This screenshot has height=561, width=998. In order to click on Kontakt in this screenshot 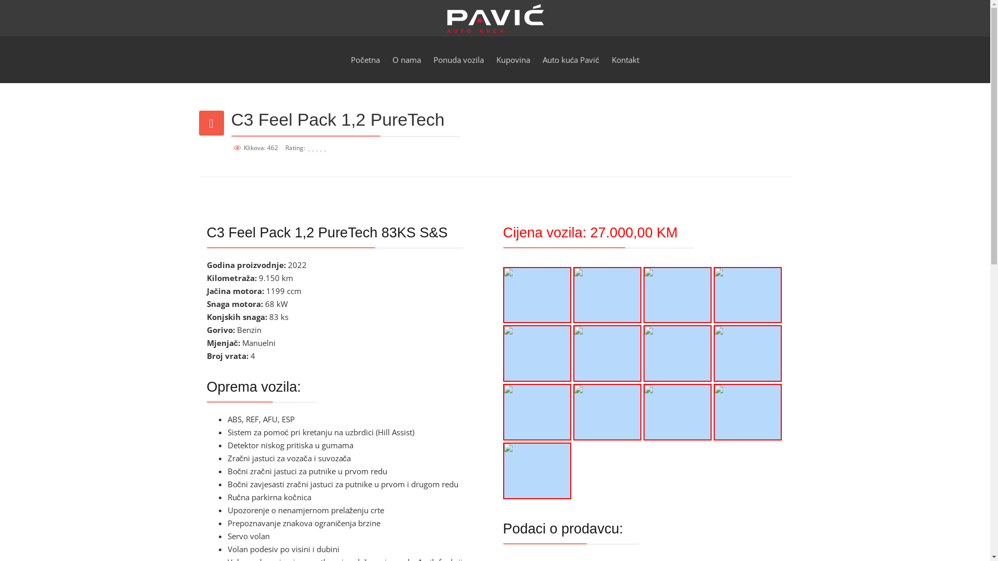, I will do `click(626, 60)`.